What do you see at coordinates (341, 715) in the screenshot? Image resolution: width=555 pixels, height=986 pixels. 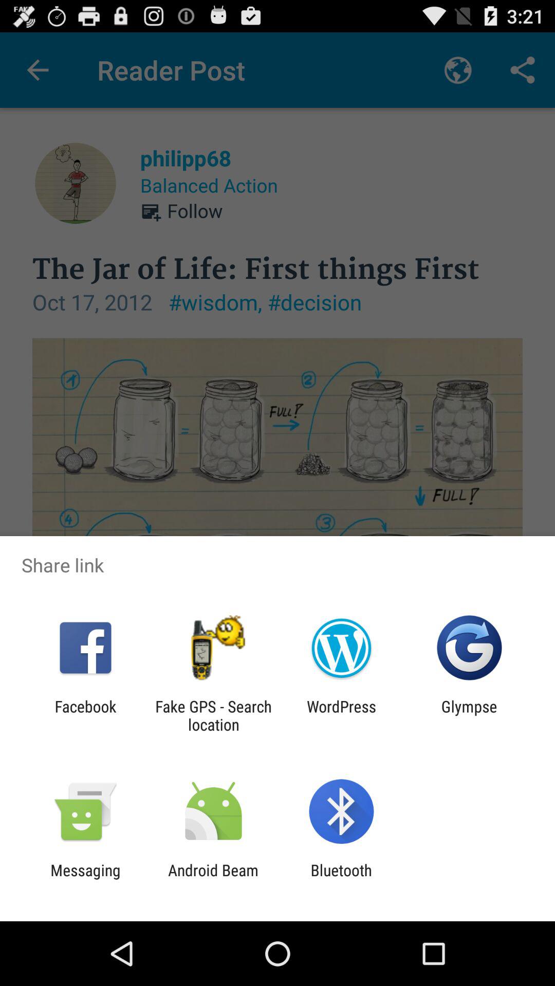 I see `jump until the wordpress item` at bounding box center [341, 715].